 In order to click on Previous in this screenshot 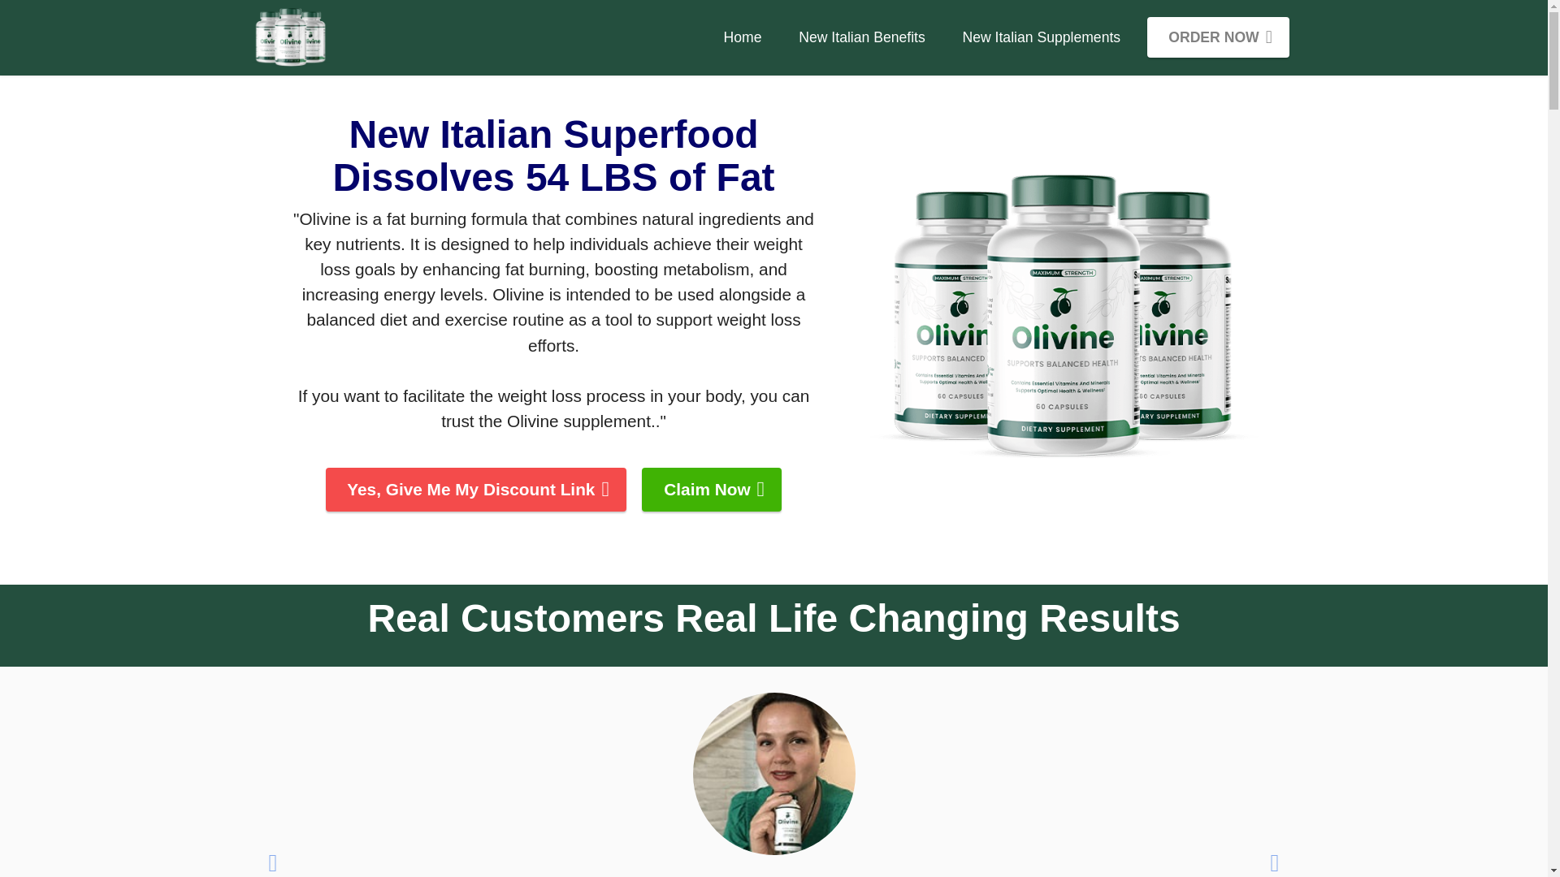, I will do `click(275, 858)`.